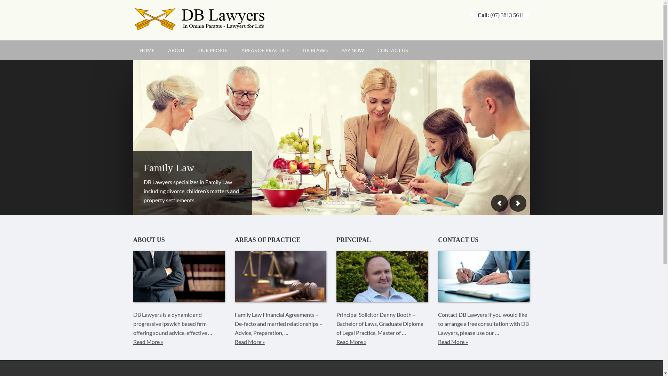 The width and height of the screenshot is (668, 376). I want to click on Call: (07) 3813 5611, so click(501, 15).